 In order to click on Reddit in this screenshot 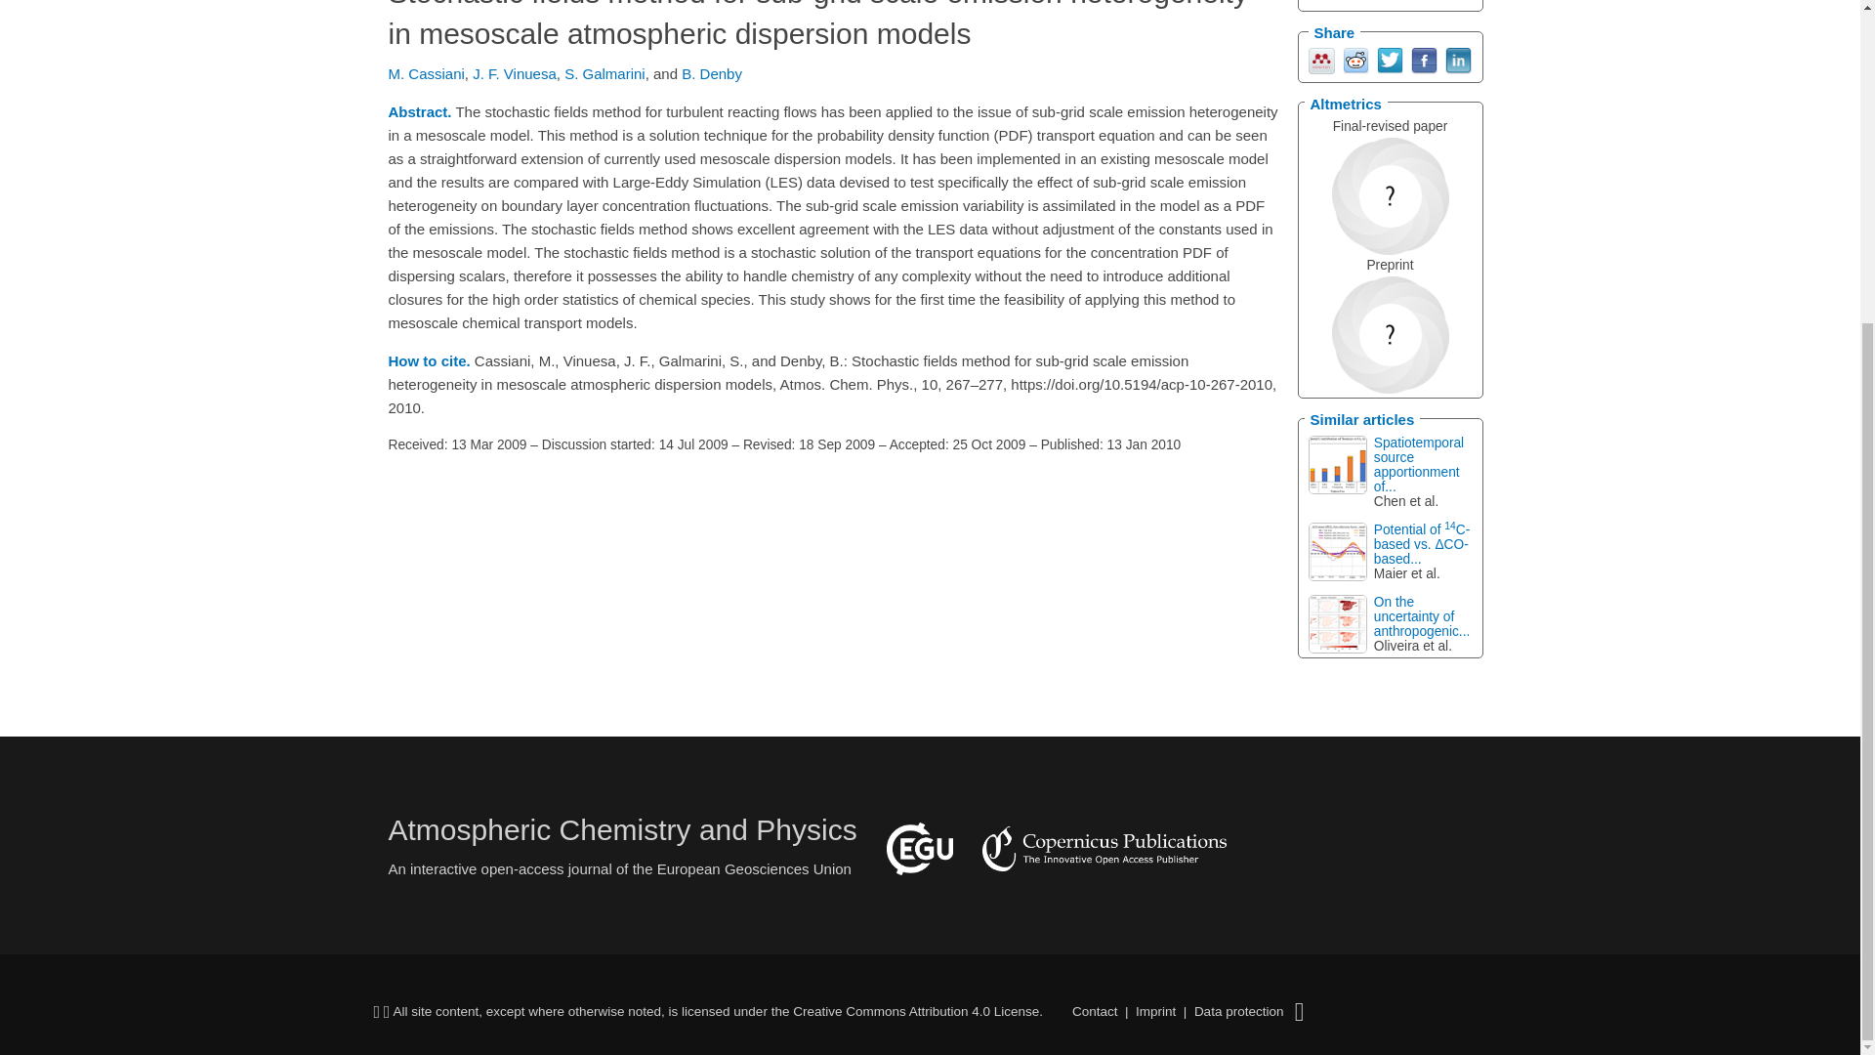, I will do `click(1355, 59)`.